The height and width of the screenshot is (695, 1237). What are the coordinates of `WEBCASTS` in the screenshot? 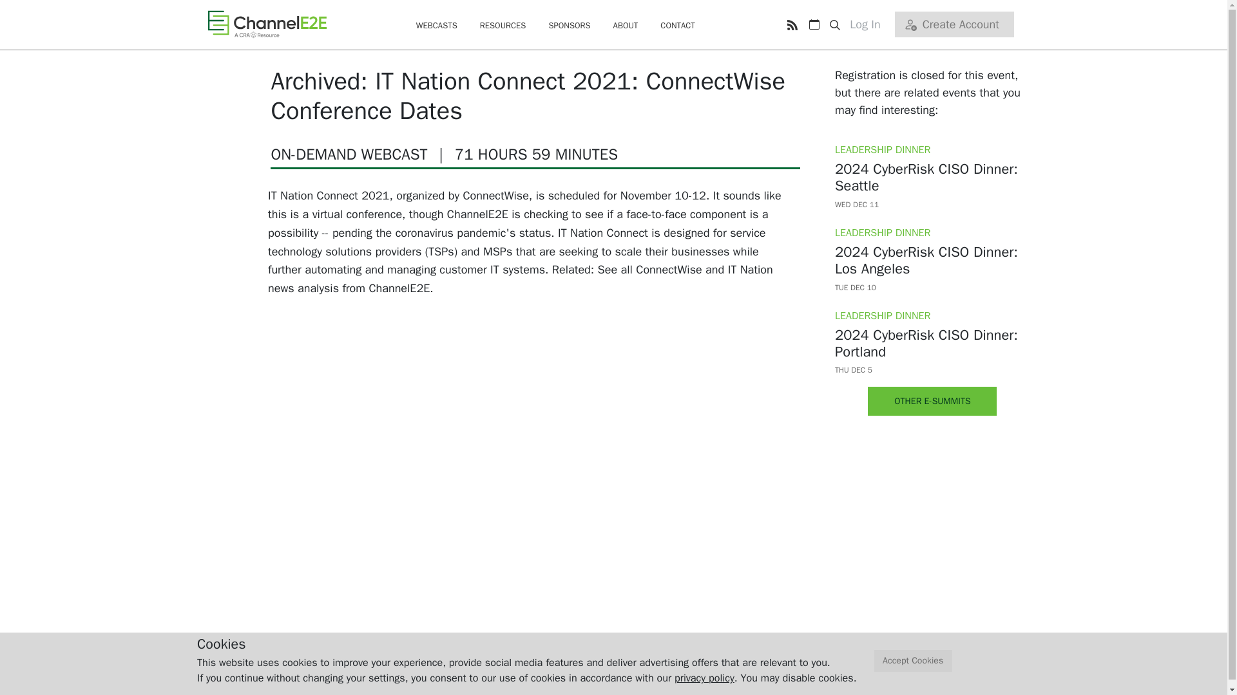 It's located at (437, 26).